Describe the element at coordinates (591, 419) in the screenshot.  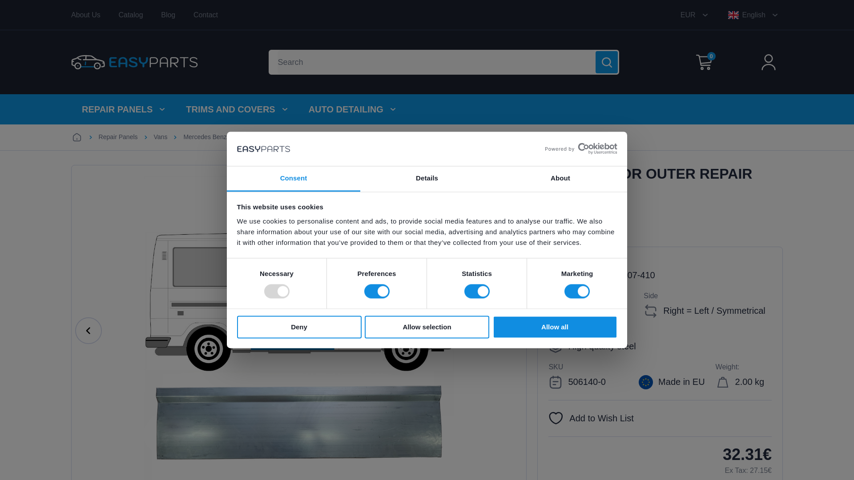
I see `Add to Wish List` at that location.